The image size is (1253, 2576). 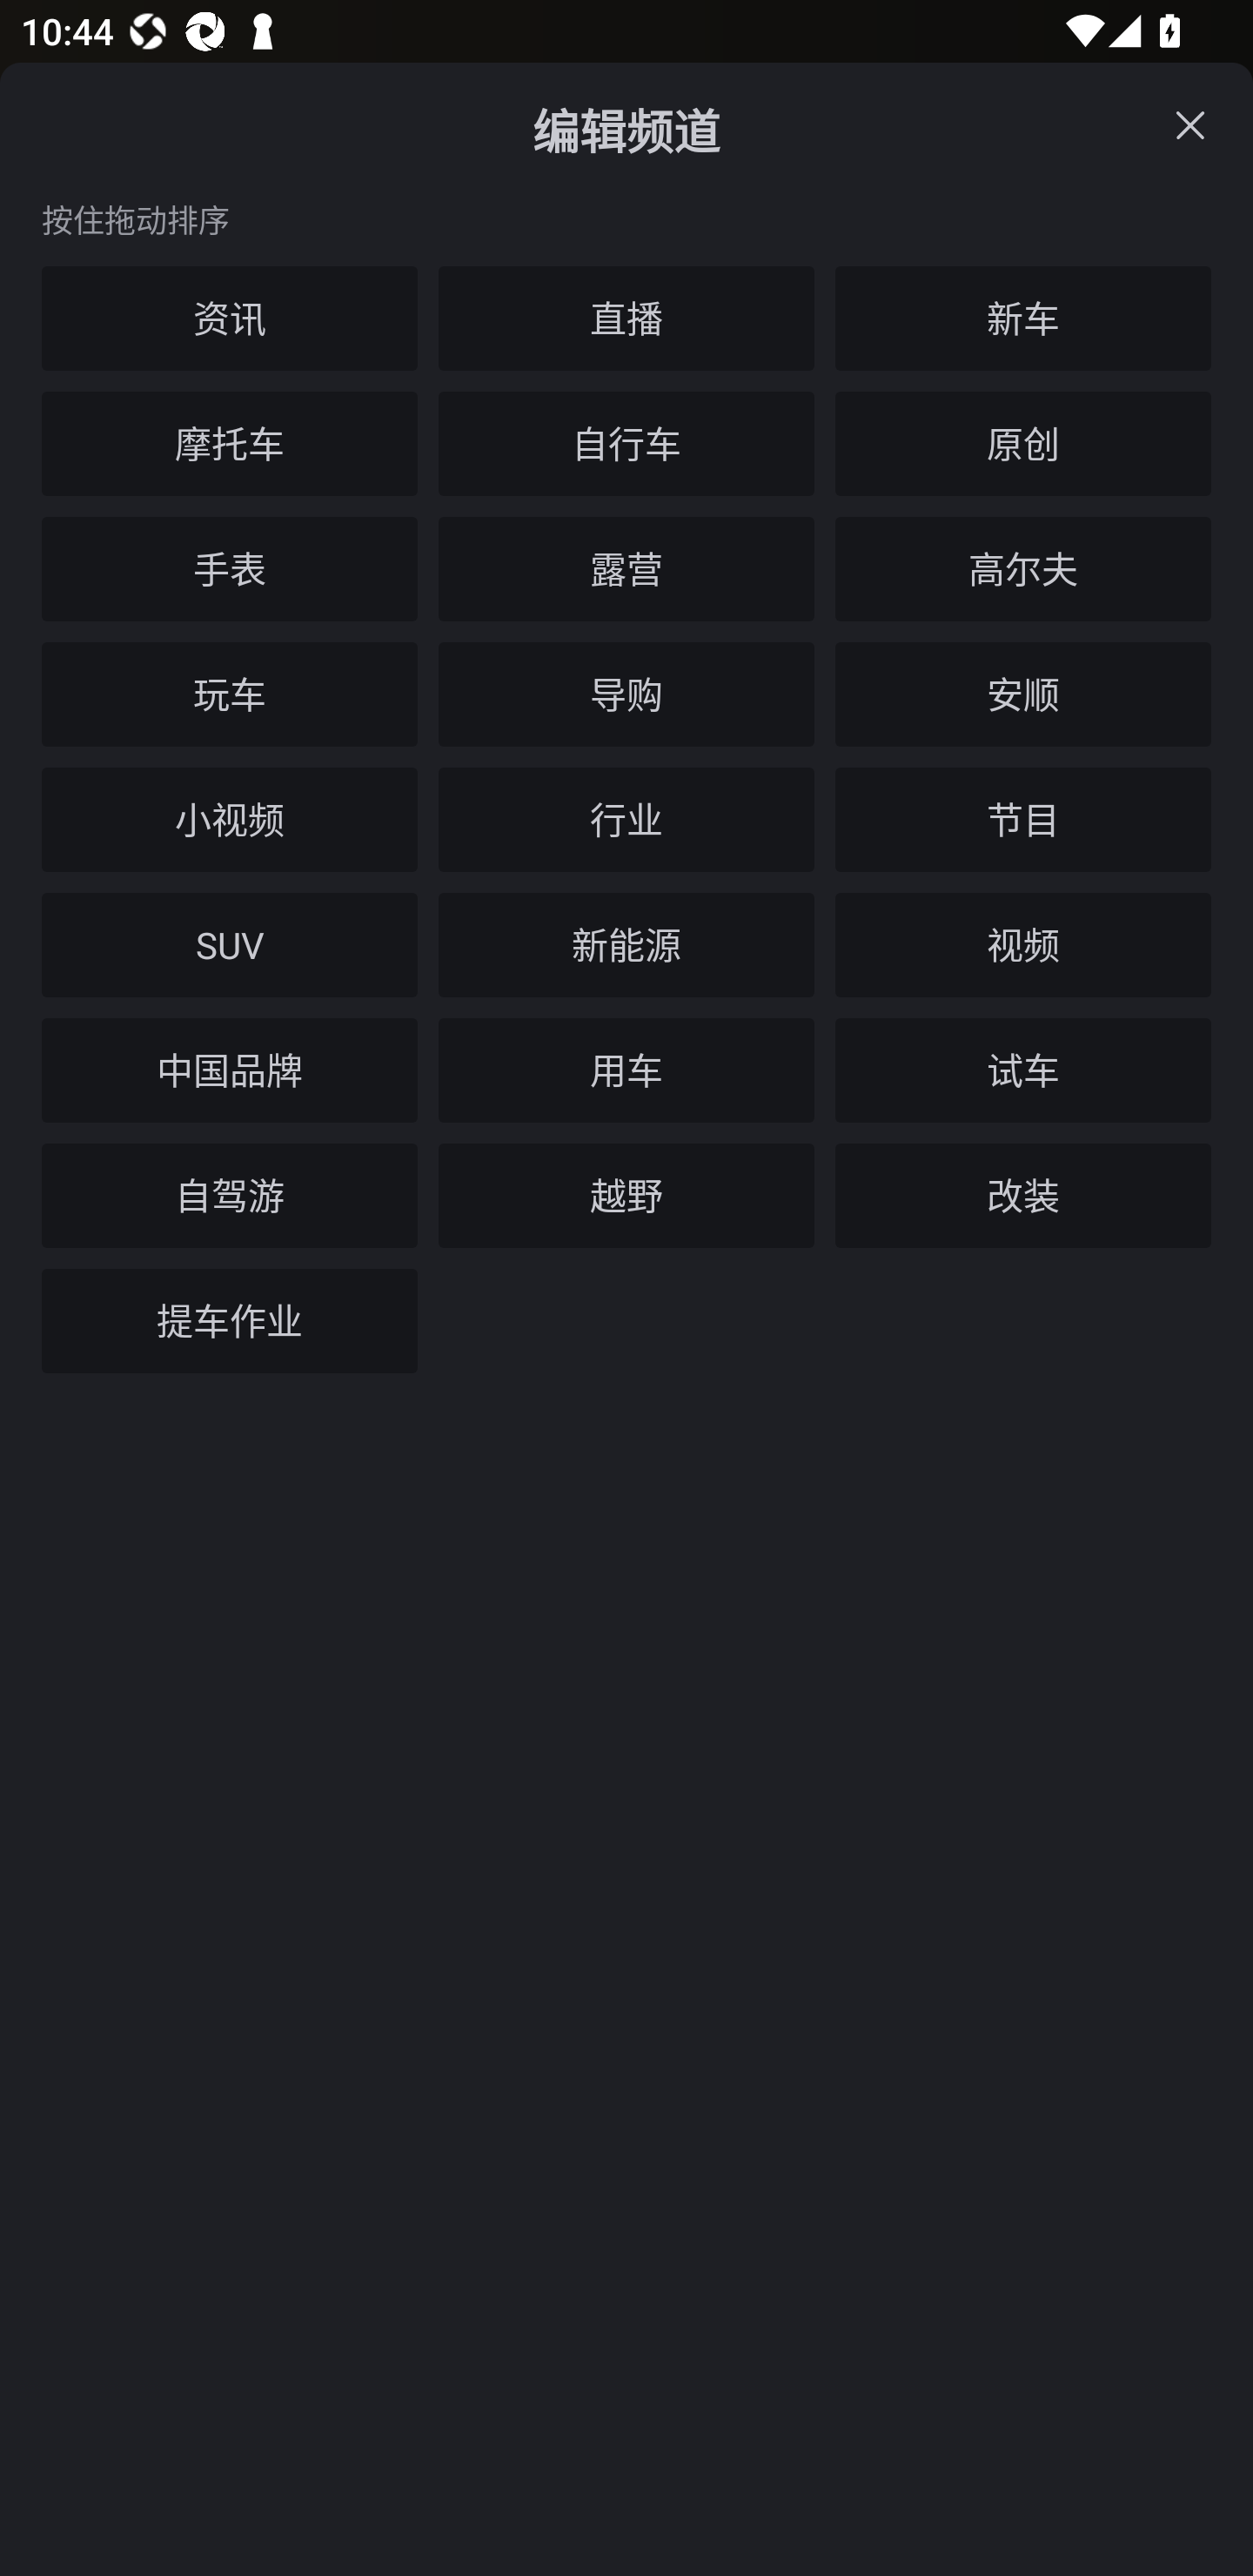 What do you see at coordinates (626, 694) in the screenshot?
I see `导购` at bounding box center [626, 694].